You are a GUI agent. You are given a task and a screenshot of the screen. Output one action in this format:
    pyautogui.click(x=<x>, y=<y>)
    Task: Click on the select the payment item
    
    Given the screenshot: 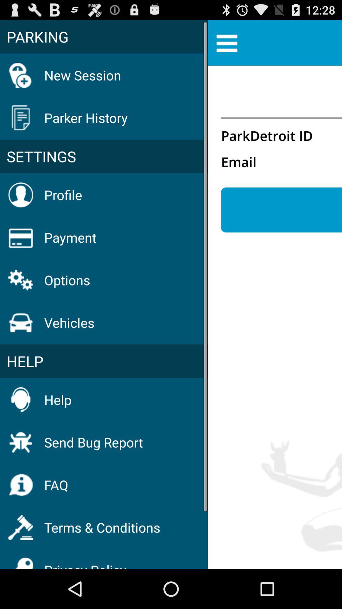 What is the action you would take?
    pyautogui.click(x=70, y=237)
    